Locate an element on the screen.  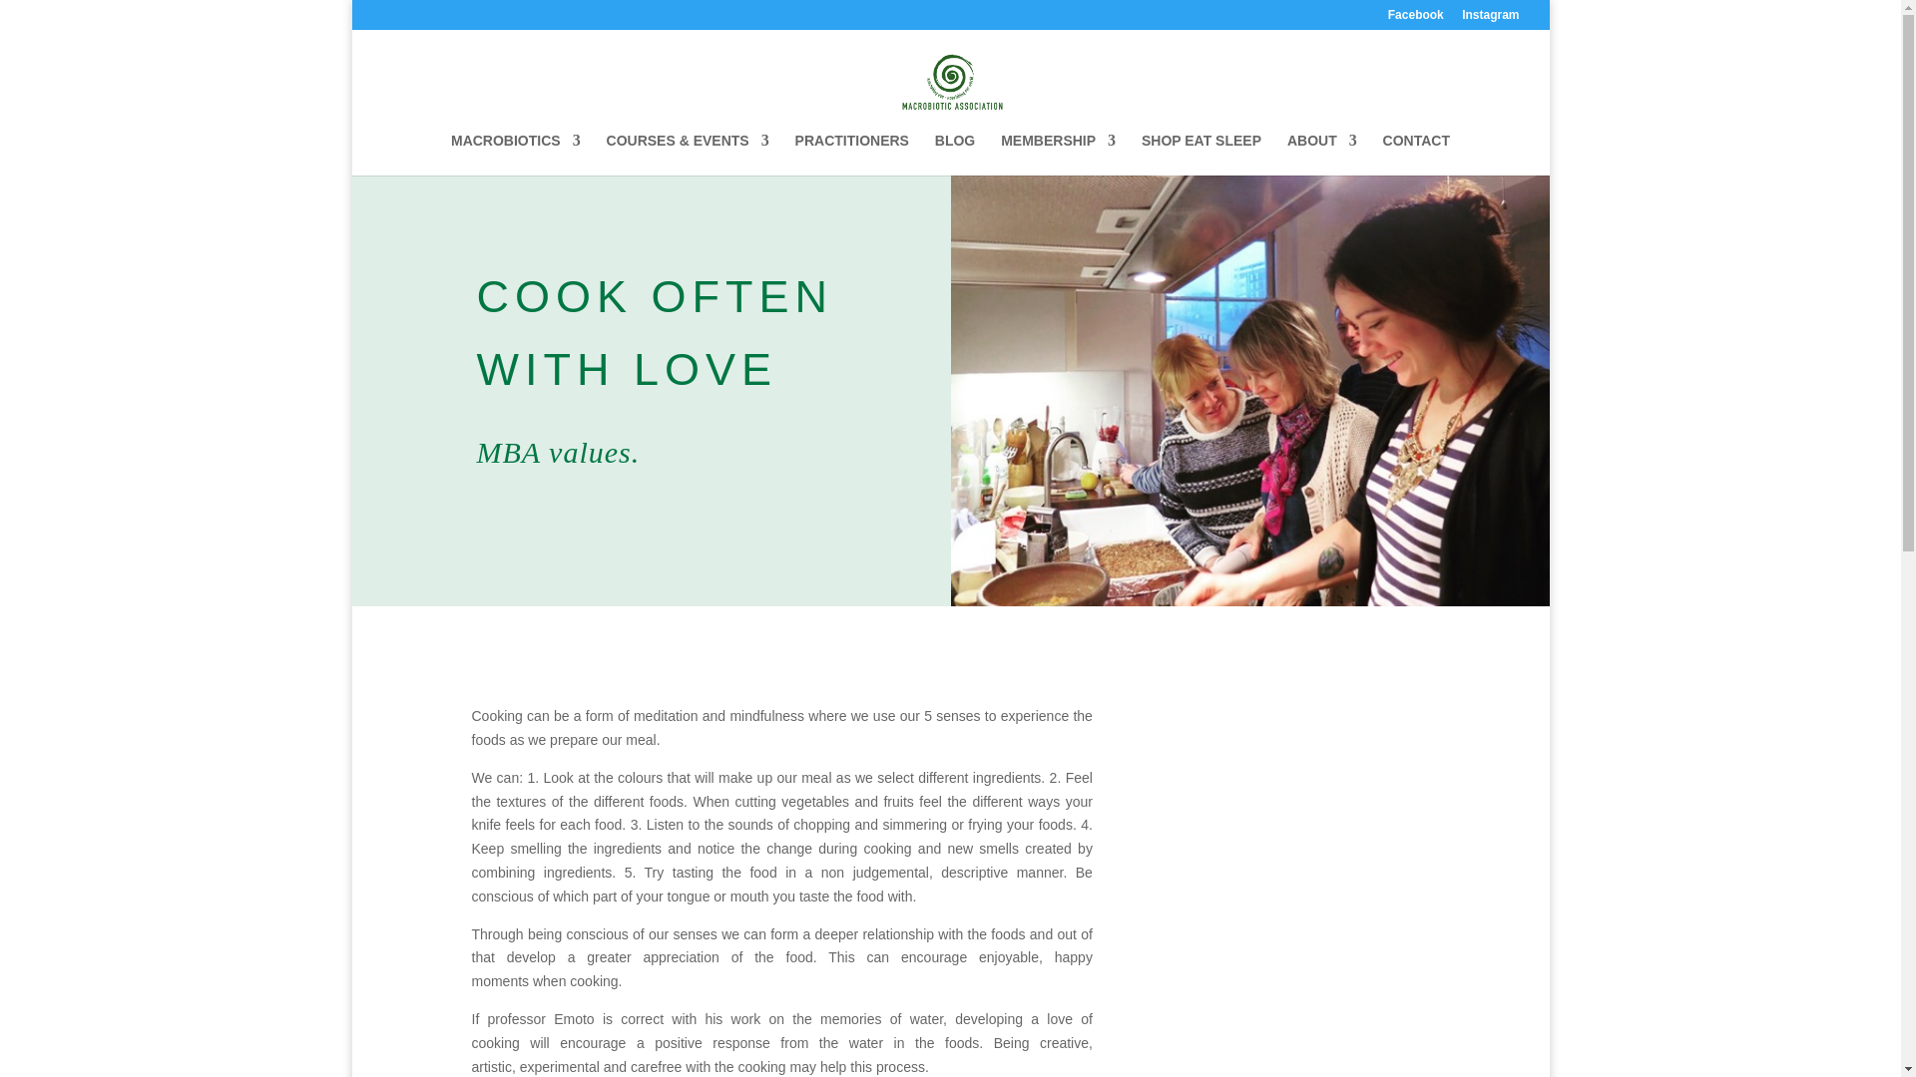
SHOP EAT SLEEP is located at coordinates (1201, 154).